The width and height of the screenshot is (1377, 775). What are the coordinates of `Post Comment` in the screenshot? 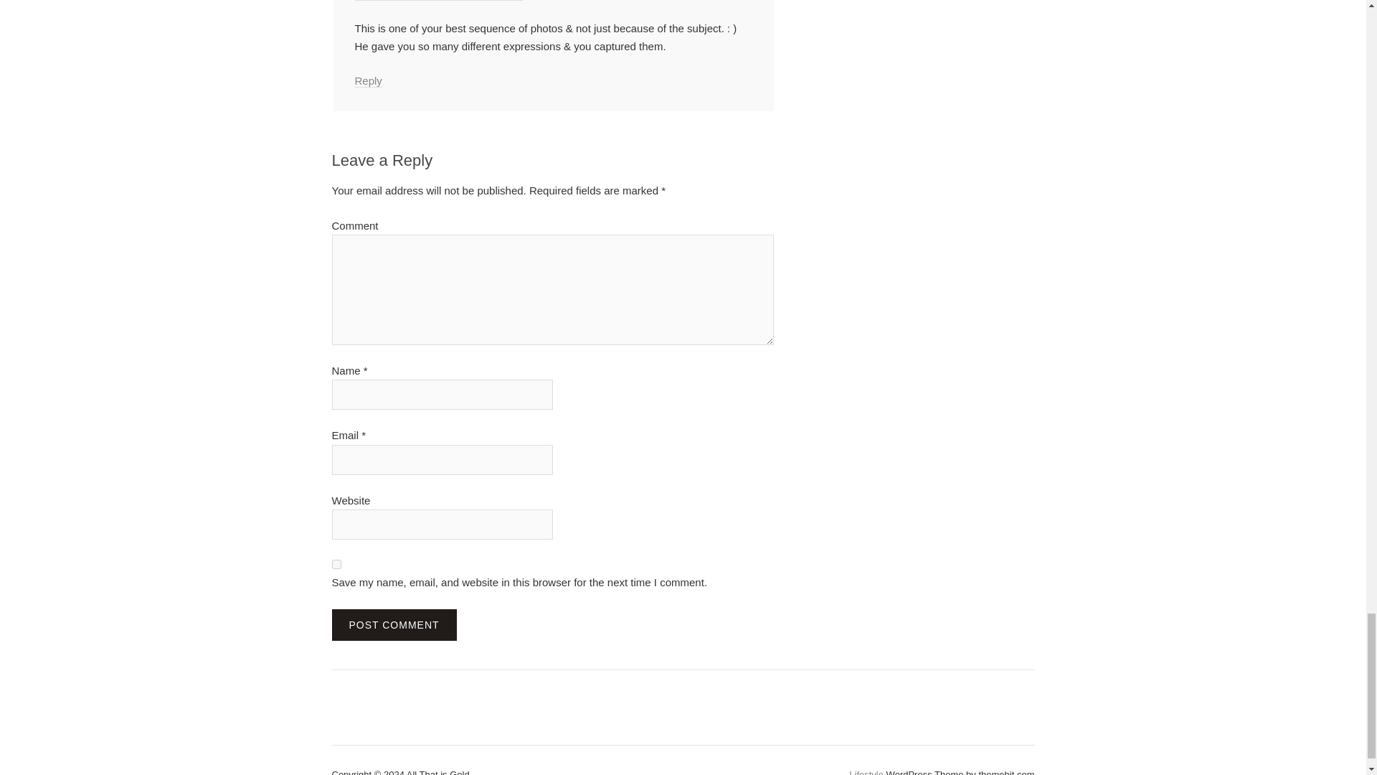 It's located at (393, 624).